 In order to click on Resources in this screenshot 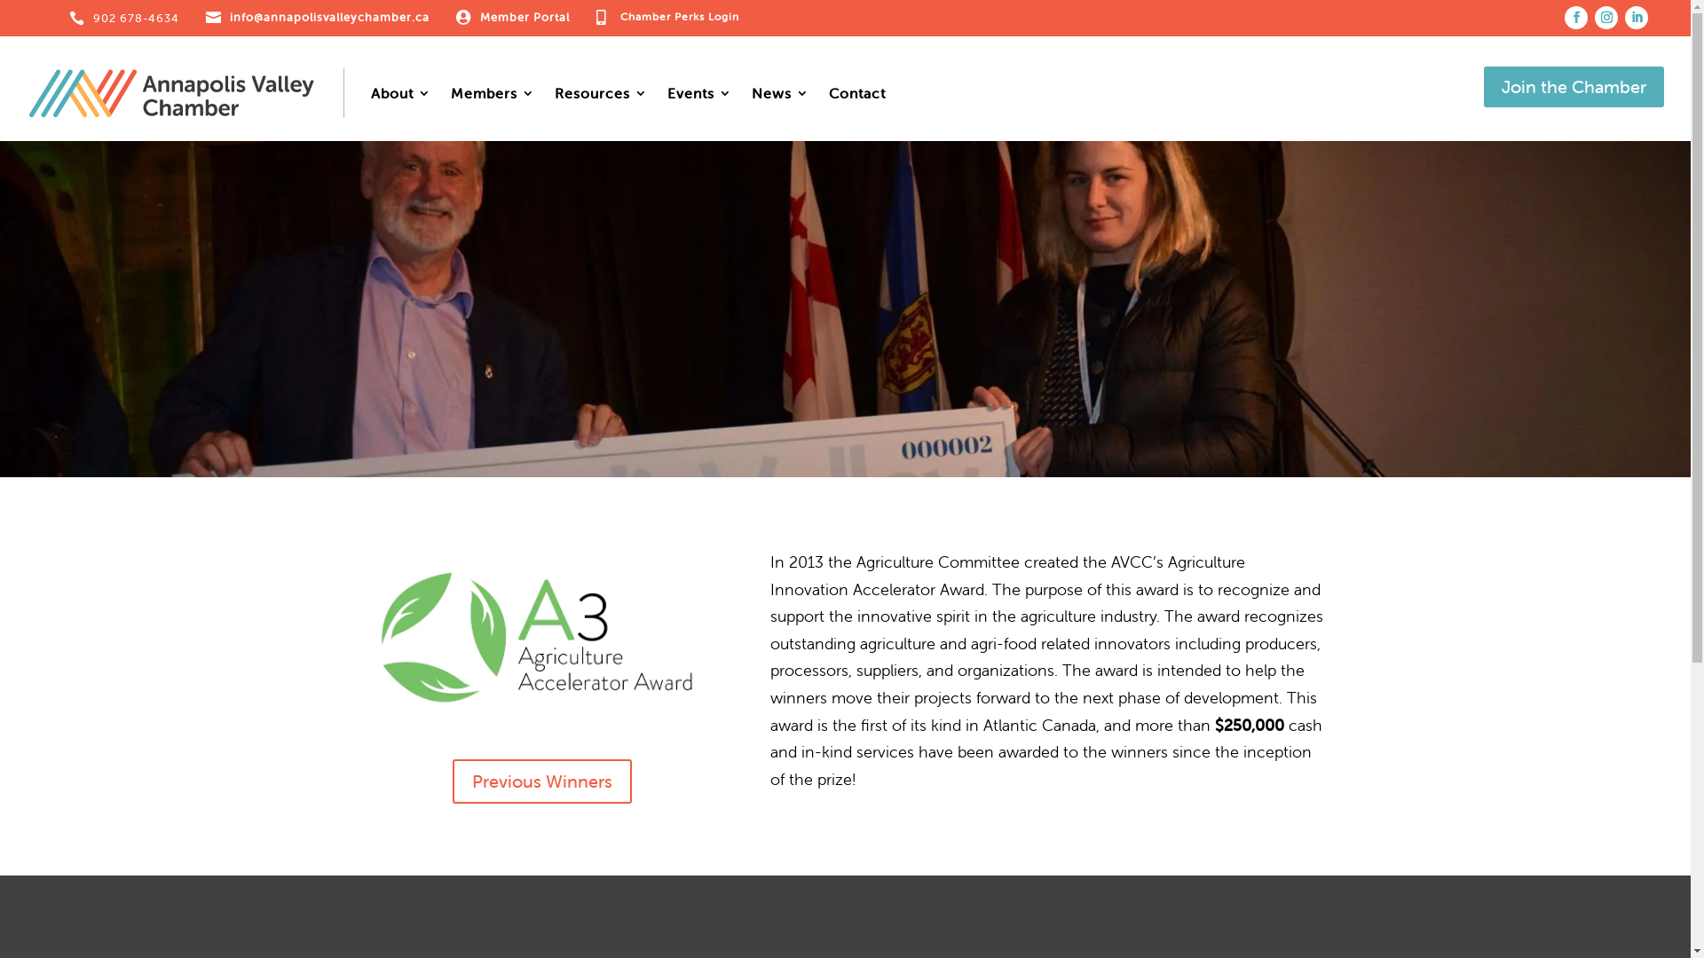, I will do `click(602, 93)`.